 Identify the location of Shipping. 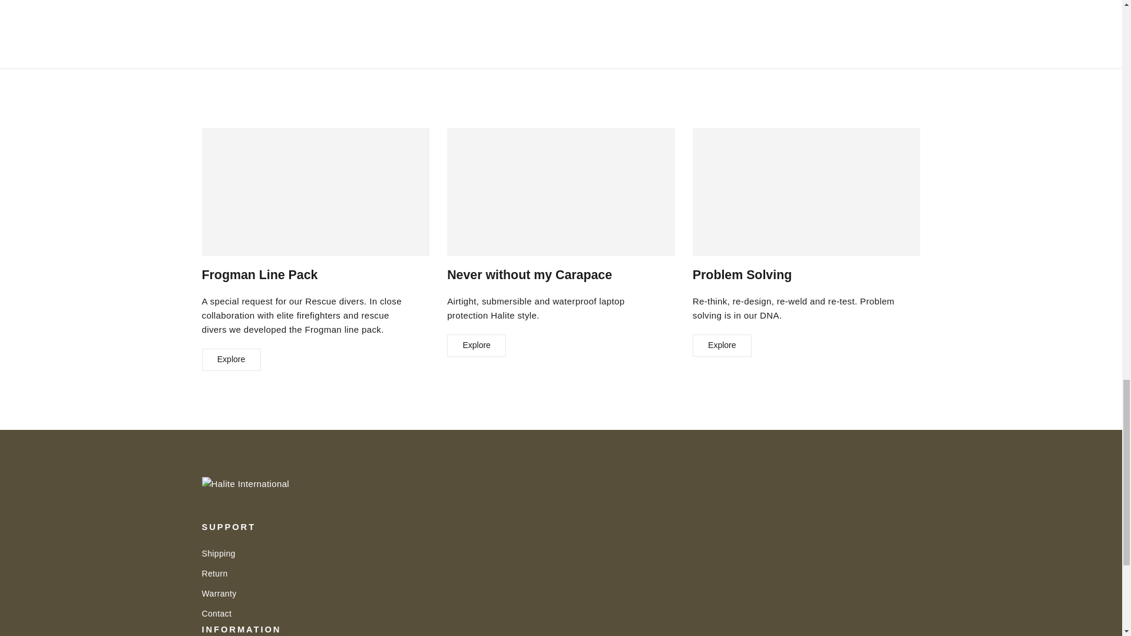
(561, 552).